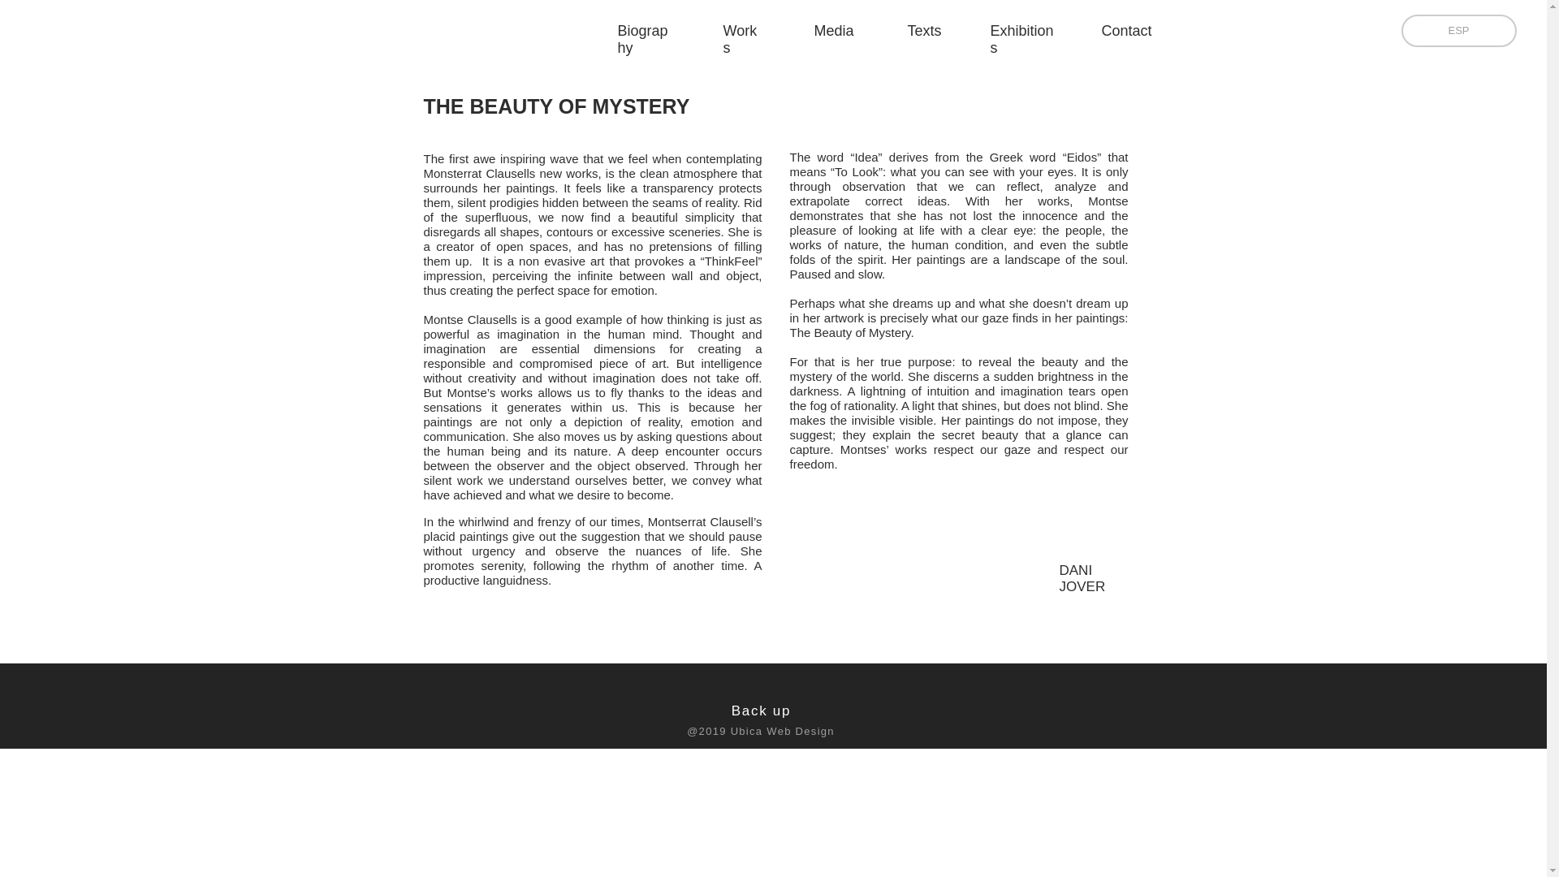 This screenshot has width=1559, height=877. I want to click on ESP, so click(1459, 31).